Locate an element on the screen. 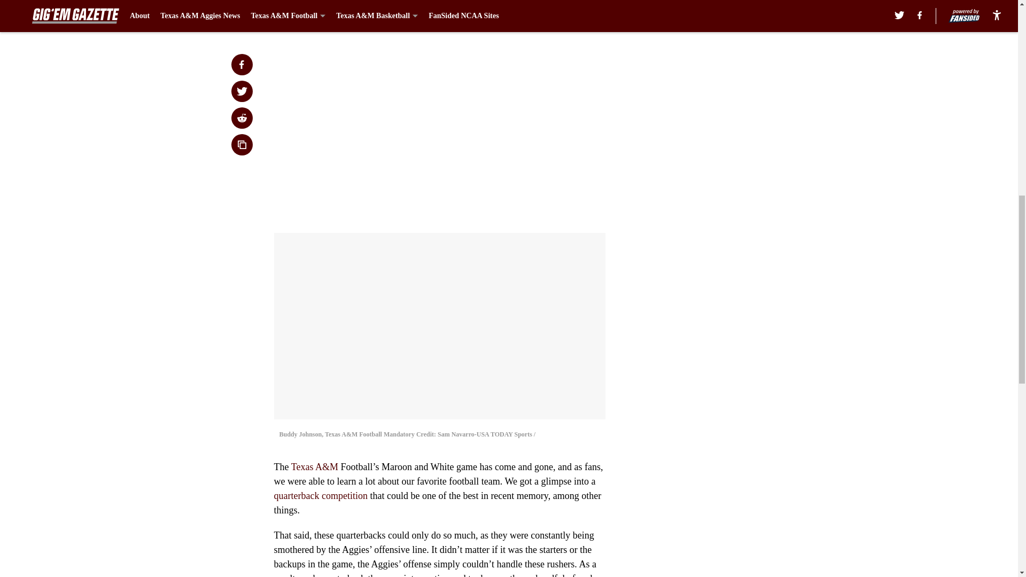 This screenshot has width=1026, height=577. quarterback competition is located at coordinates (321, 496).